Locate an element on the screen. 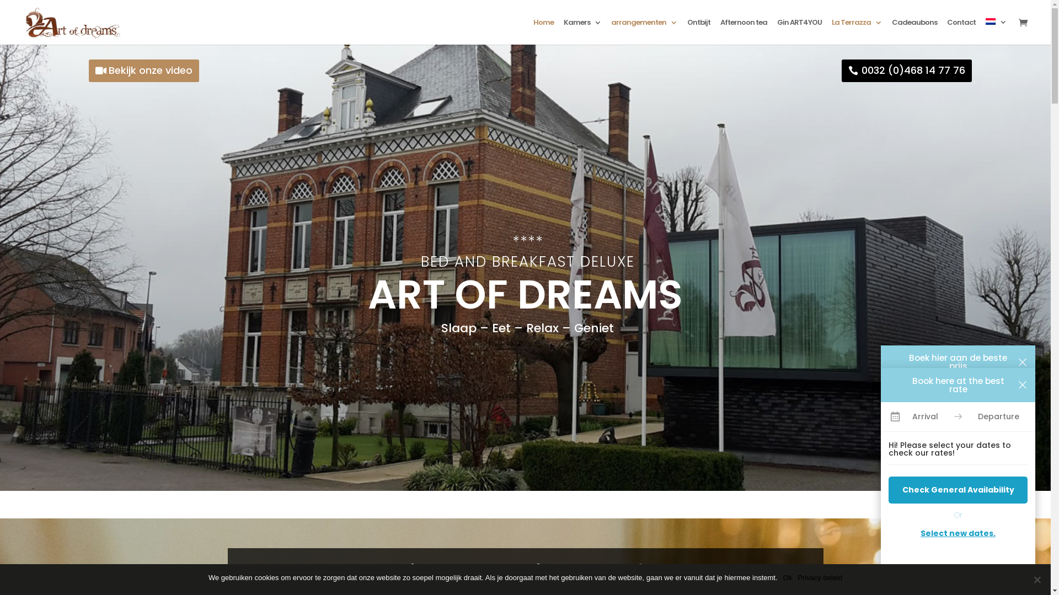 The height and width of the screenshot is (595, 1059). La Terrazza is located at coordinates (857, 32).